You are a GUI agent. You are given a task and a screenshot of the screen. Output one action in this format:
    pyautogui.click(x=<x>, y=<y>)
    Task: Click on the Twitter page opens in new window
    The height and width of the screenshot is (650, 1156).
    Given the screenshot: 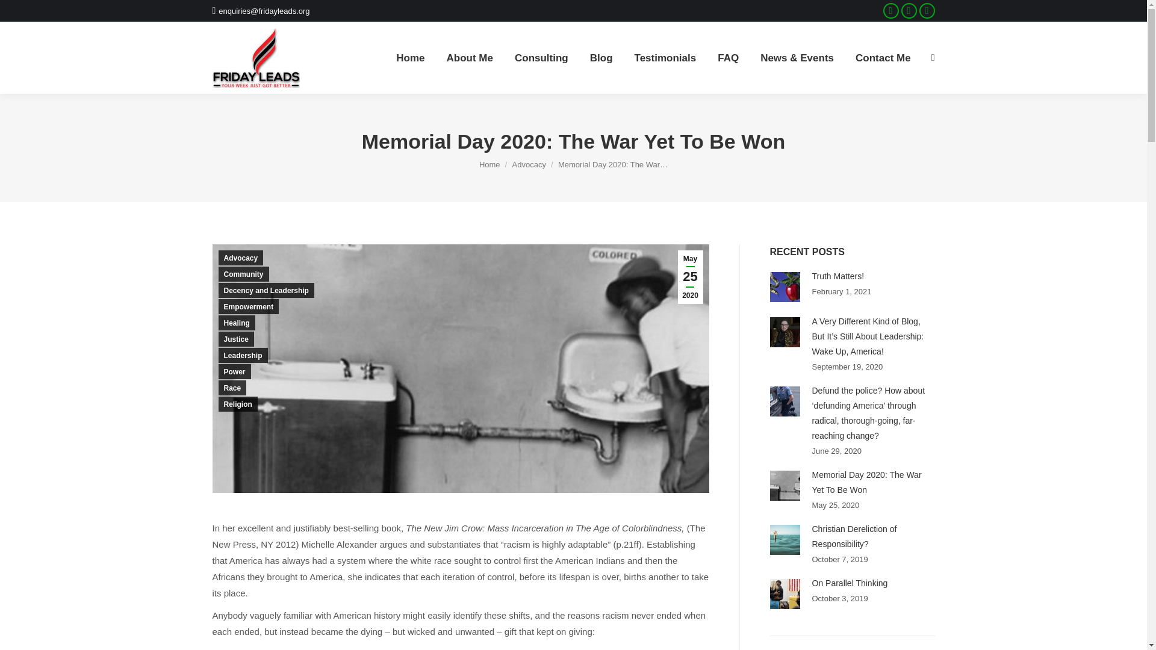 What is the action you would take?
    pyautogui.click(x=909, y=11)
    